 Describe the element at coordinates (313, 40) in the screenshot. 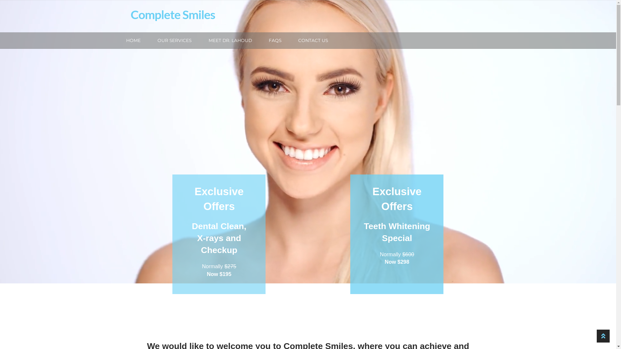

I see `CONTACT US` at that location.